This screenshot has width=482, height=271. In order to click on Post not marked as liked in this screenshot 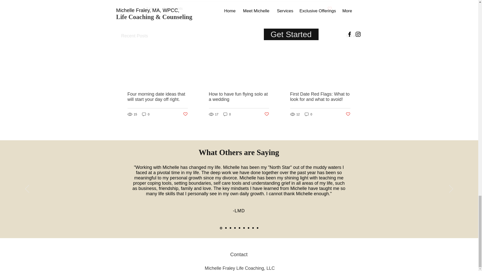, I will do `click(267, 114)`.